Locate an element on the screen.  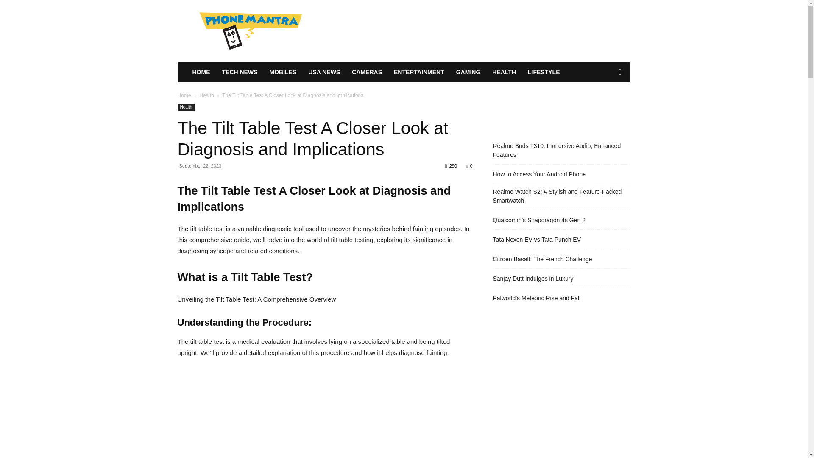
Search is located at coordinates (606, 106).